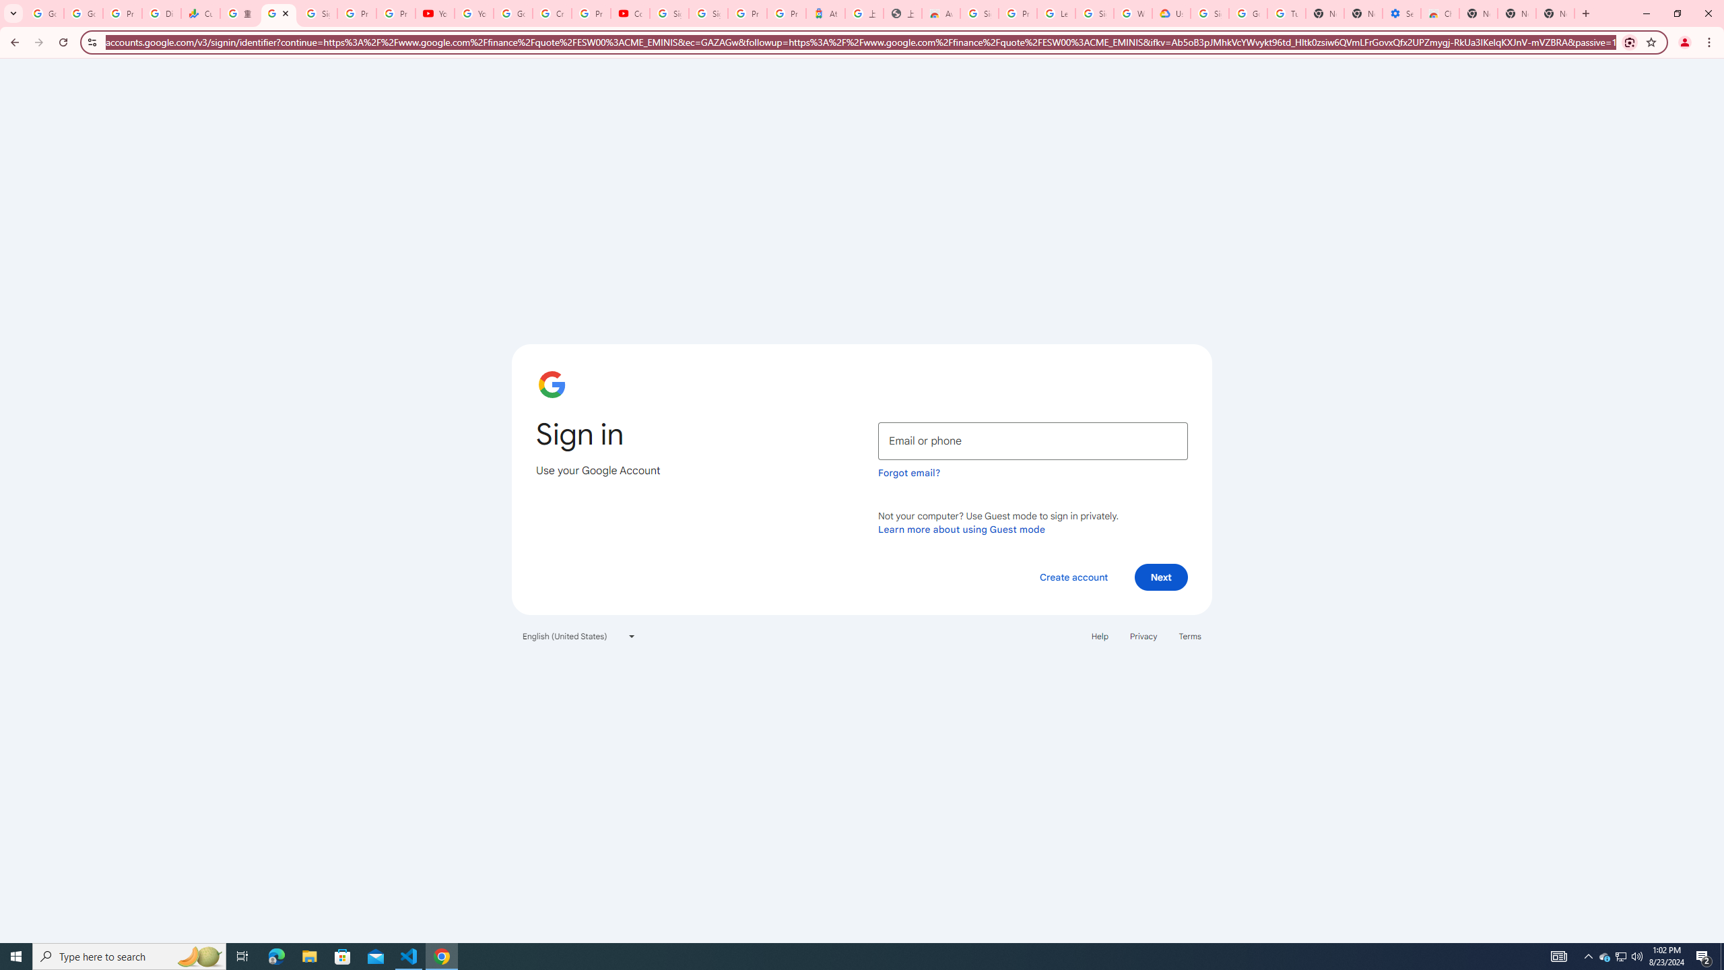 This screenshot has height=970, width=1724. Describe the element at coordinates (551, 13) in the screenshot. I see `Create your Google Account` at that location.